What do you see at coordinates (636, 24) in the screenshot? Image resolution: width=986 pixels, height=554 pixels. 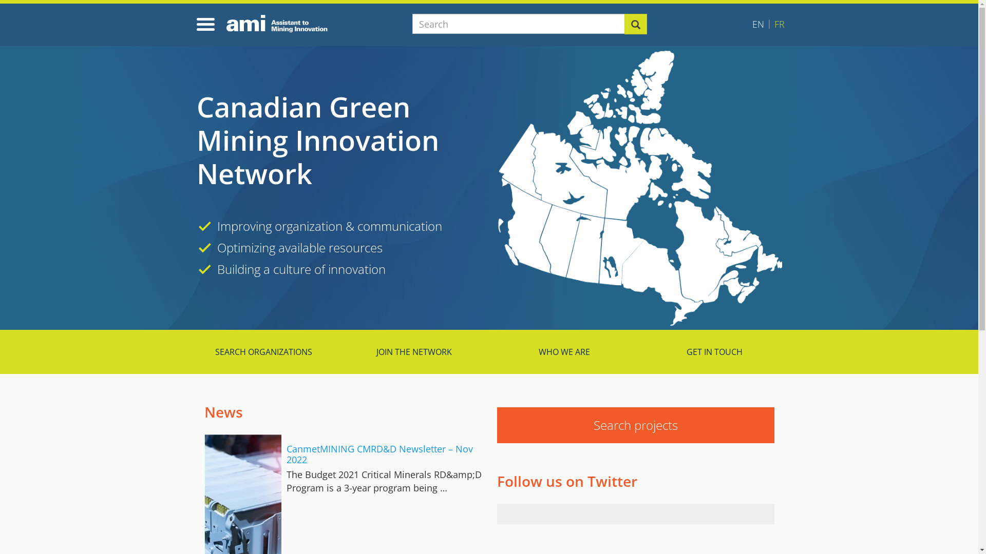 I see `Search` at bounding box center [636, 24].